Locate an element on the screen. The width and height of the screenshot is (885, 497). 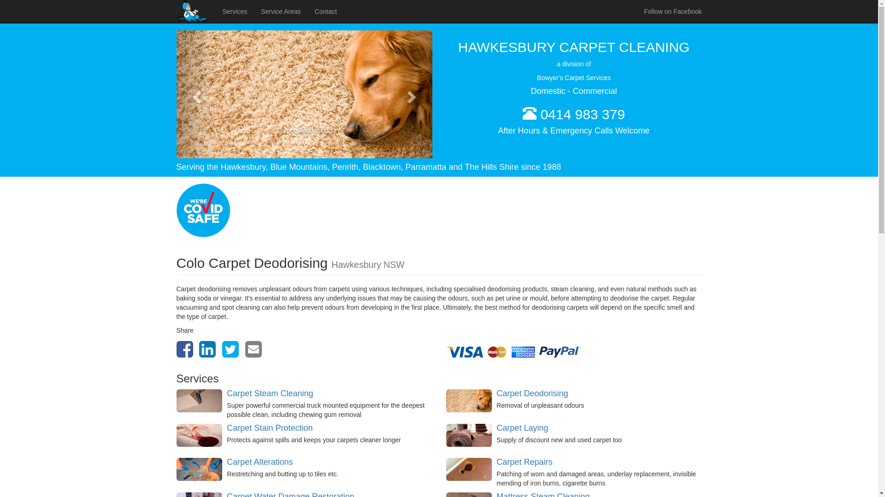
Service Areas is located at coordinates (281, 12).